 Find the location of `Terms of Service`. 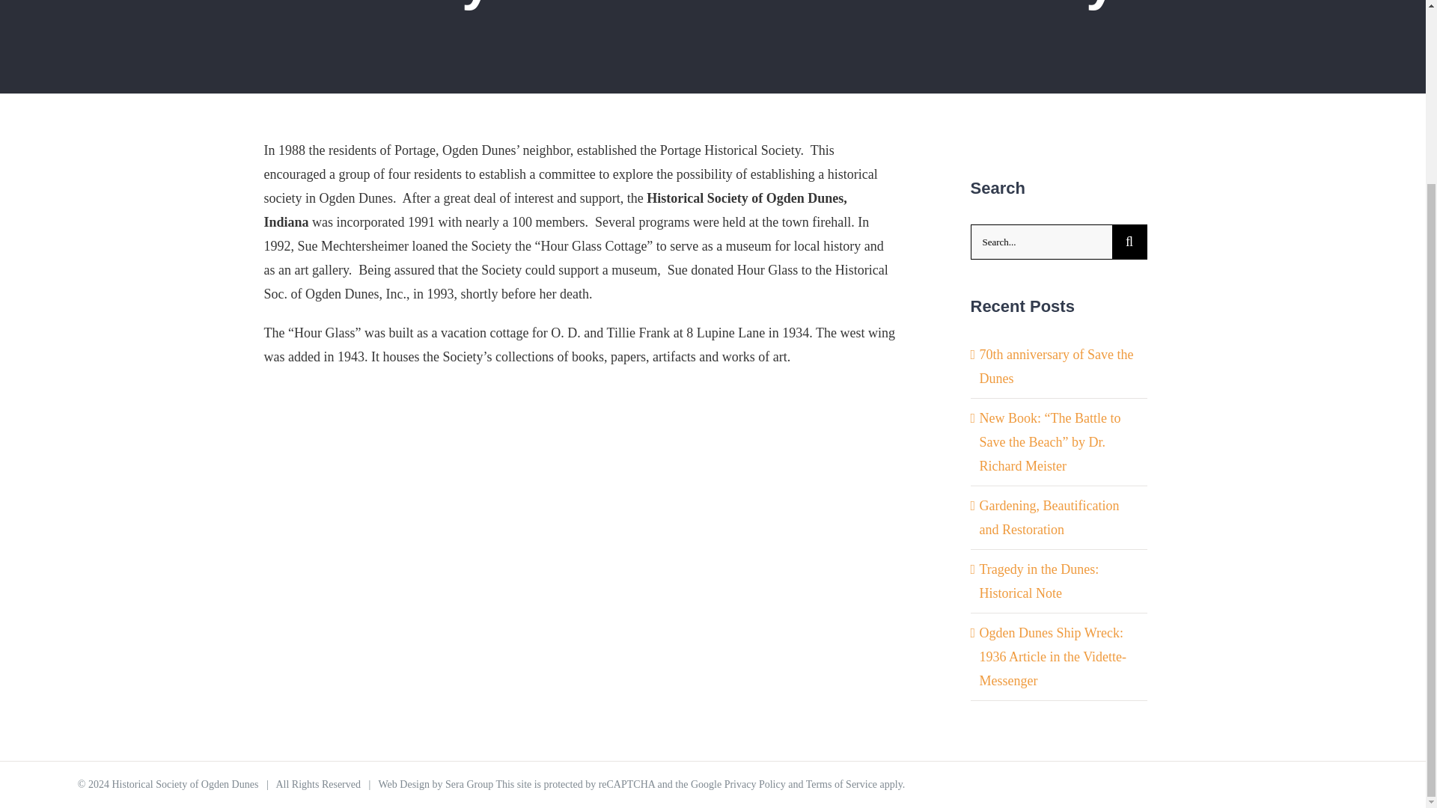

Terms of Service is located at coordinates (841, 784).